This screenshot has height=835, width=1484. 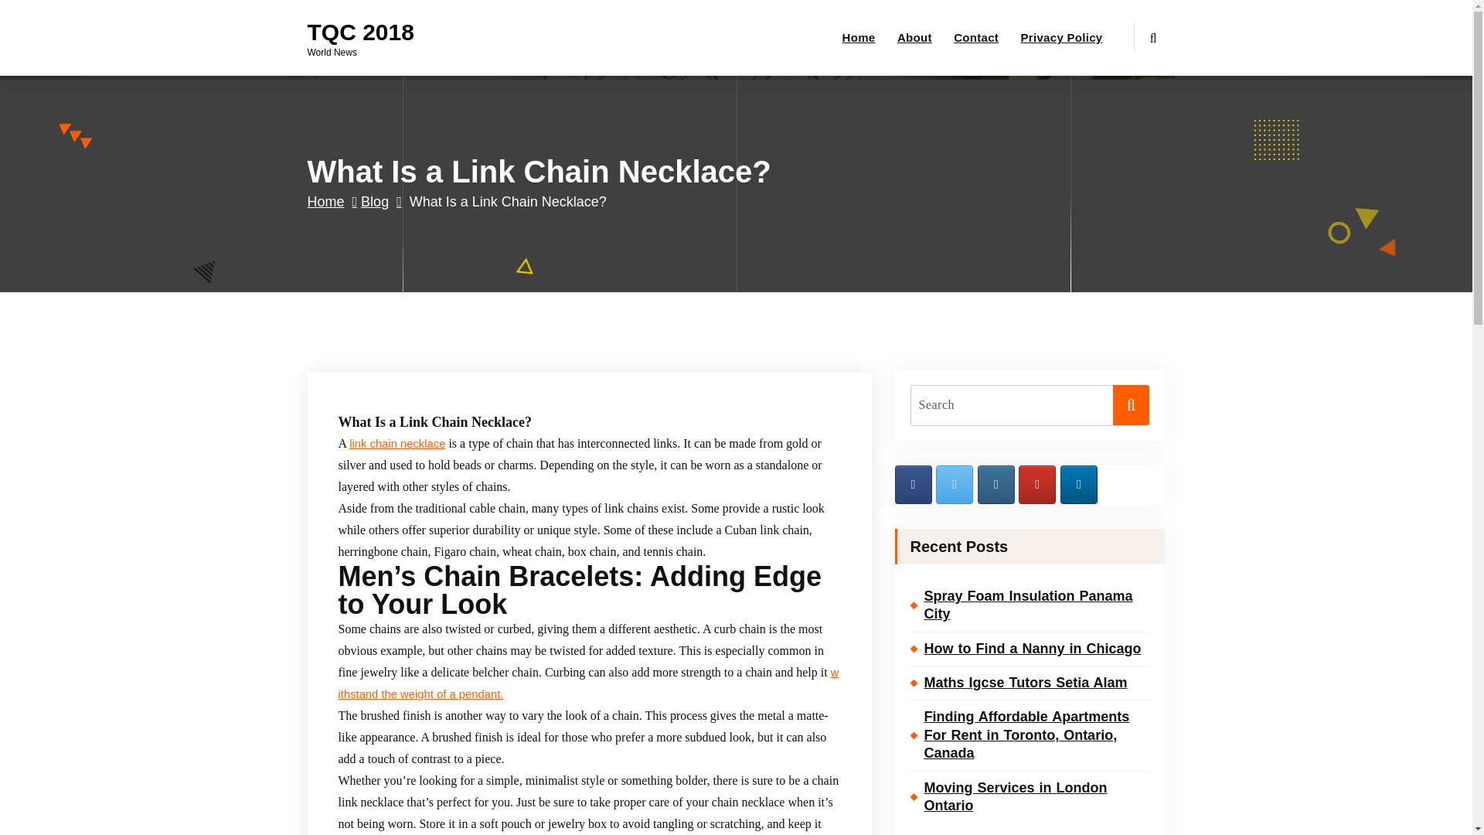 What do you see at coordinates (589, 683) in the screenshot?
I see `withstand the weight of a pendant.` at bounding box center [589, 683].